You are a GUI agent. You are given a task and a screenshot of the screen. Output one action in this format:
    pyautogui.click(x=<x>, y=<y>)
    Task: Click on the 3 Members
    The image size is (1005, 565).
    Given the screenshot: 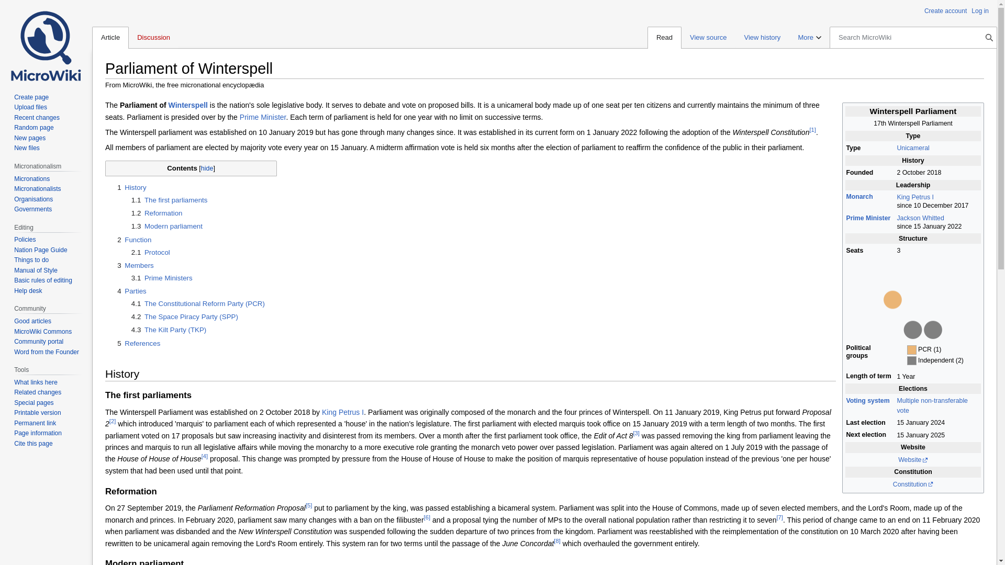 What is the action you would take?
    pyautogui.click(x=135, y=266)
    